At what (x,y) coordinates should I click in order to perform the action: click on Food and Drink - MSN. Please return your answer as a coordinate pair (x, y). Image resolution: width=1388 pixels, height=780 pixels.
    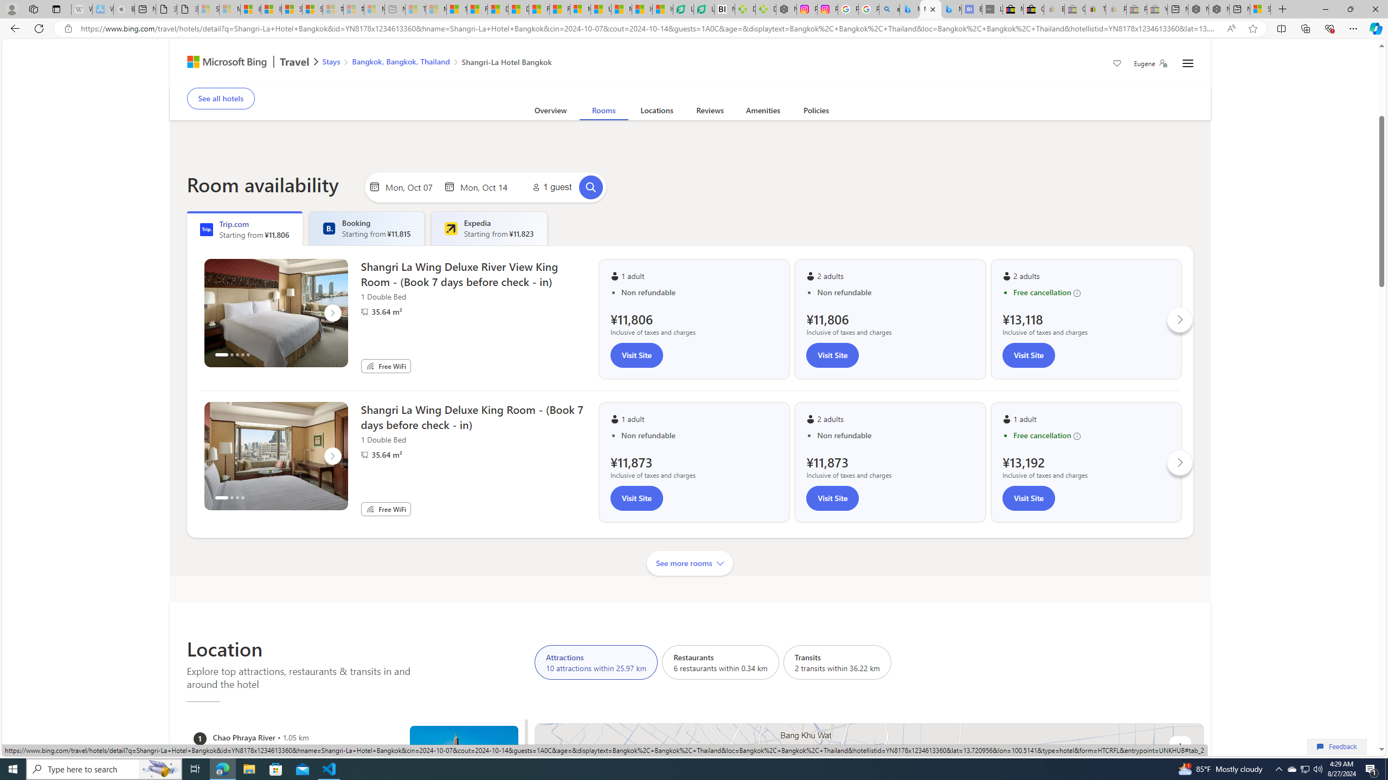
    Looking at the image, I should click on (477, 9).